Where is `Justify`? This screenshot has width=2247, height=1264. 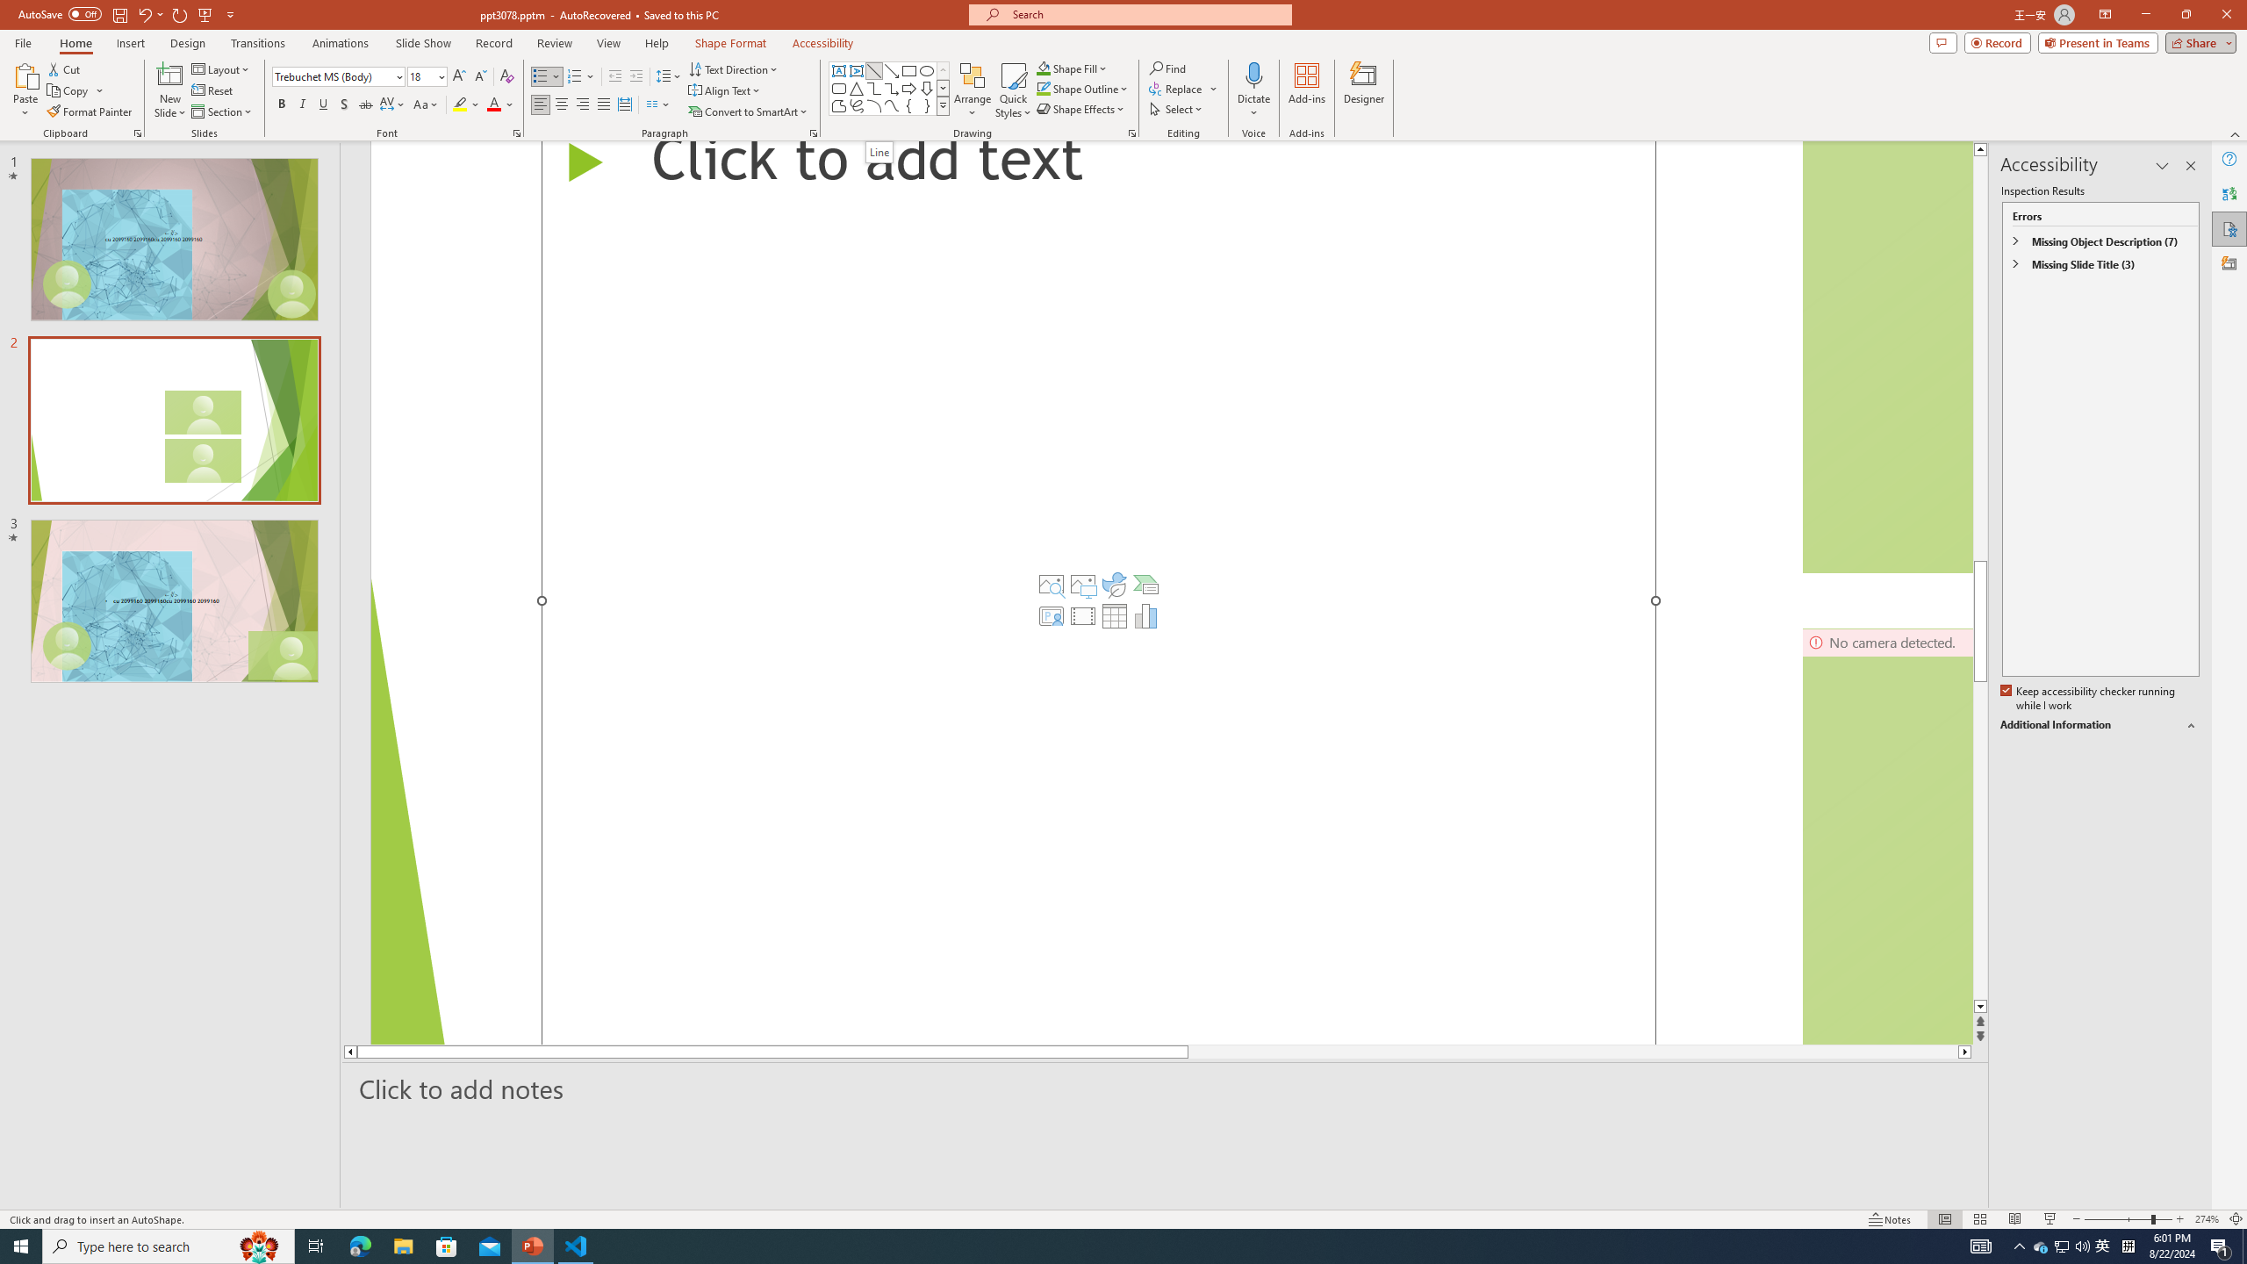 Justify is located at coordinates (602, 105).